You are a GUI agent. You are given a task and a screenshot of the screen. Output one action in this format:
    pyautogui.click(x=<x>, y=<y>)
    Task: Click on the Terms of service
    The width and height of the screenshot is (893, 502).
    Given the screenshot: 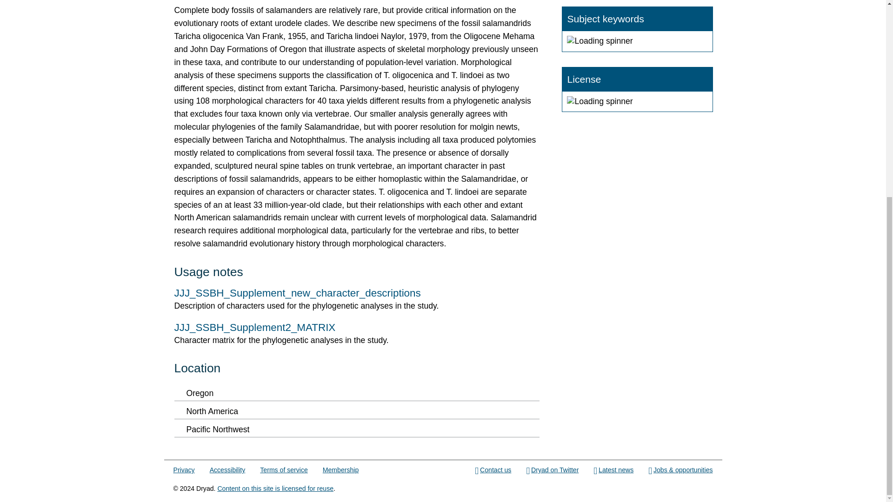 What is the action you would take?
    pyautogui.click(x=283, y=470)
    